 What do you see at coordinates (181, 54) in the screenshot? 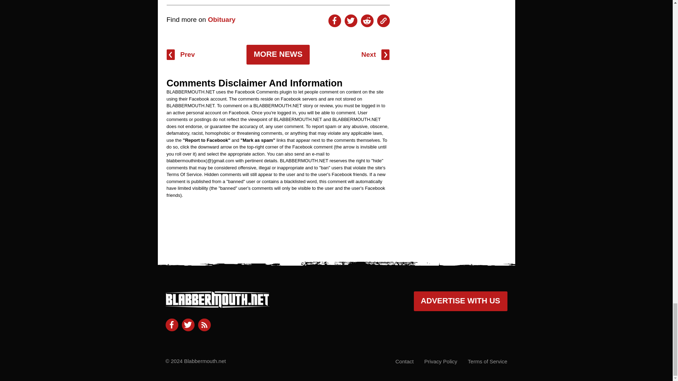
I see `Prev` at bounding box center [181, 54].